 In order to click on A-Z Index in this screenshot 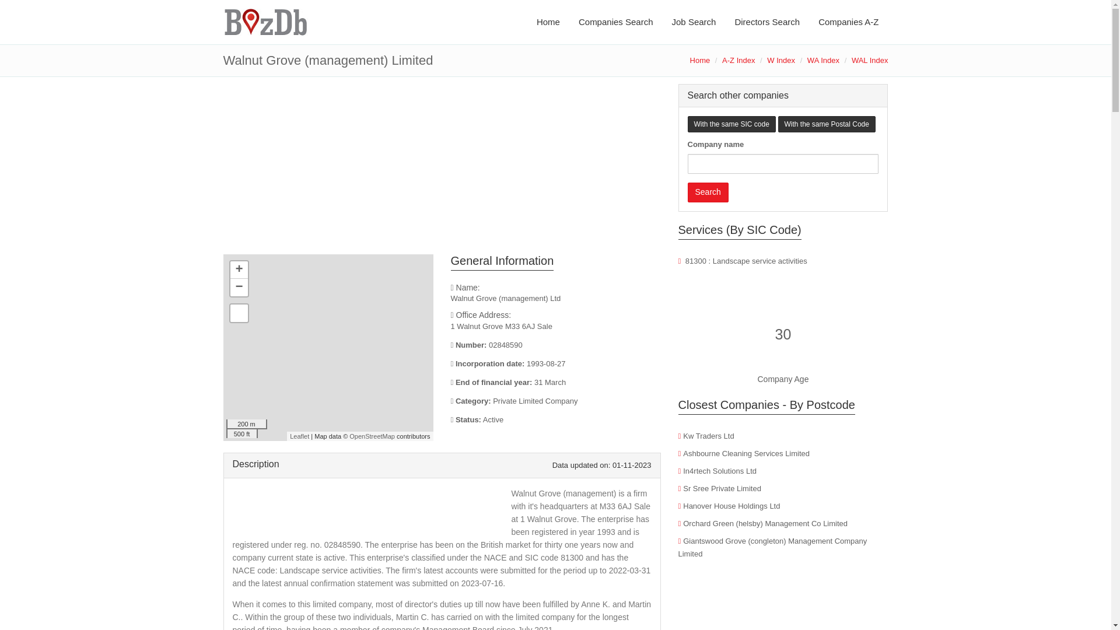, I will do `click(738, 61)`.